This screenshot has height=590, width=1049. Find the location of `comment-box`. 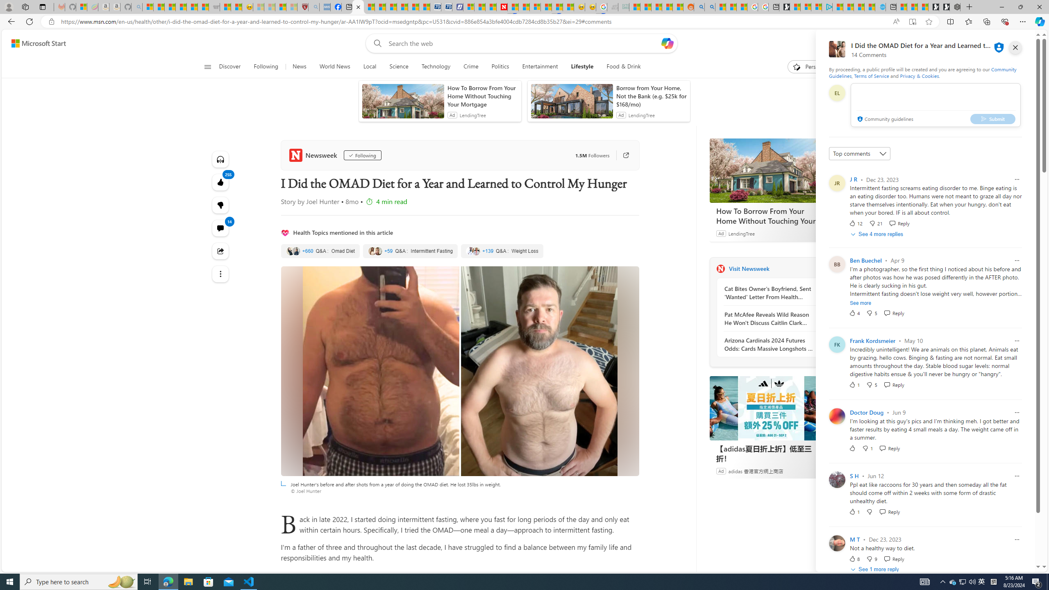

comment-box is located at coordinates (935, 105).